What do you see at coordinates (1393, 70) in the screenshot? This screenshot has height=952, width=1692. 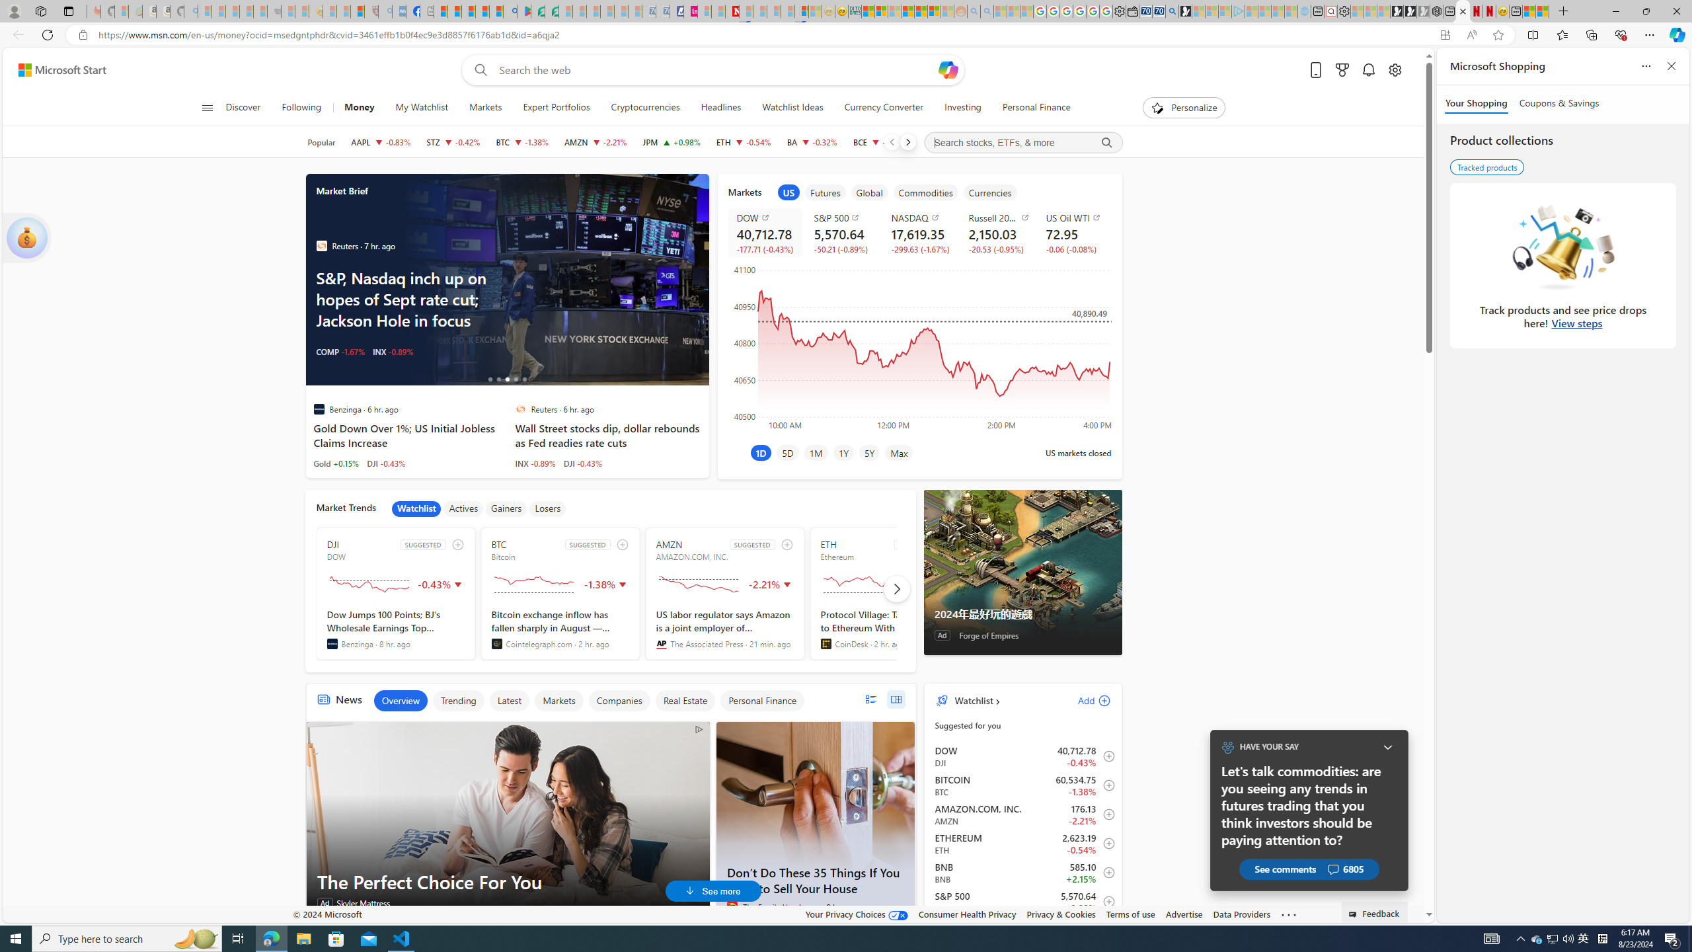 I see `Open settings` at bounding box center [1393, 70].